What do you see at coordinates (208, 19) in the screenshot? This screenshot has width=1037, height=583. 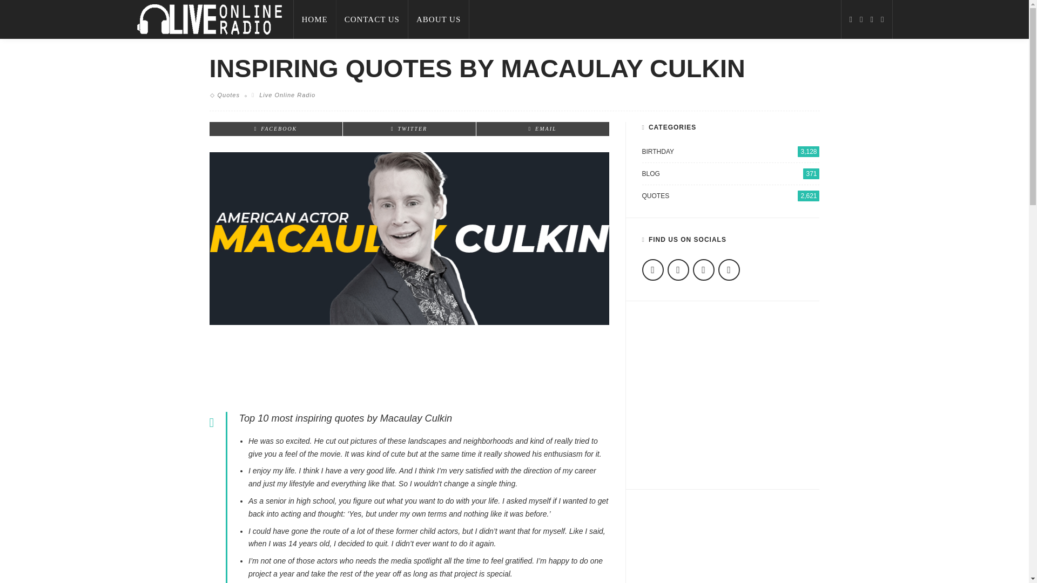 I see `Live Online Radio Blog` at bounding box center [208, 19].